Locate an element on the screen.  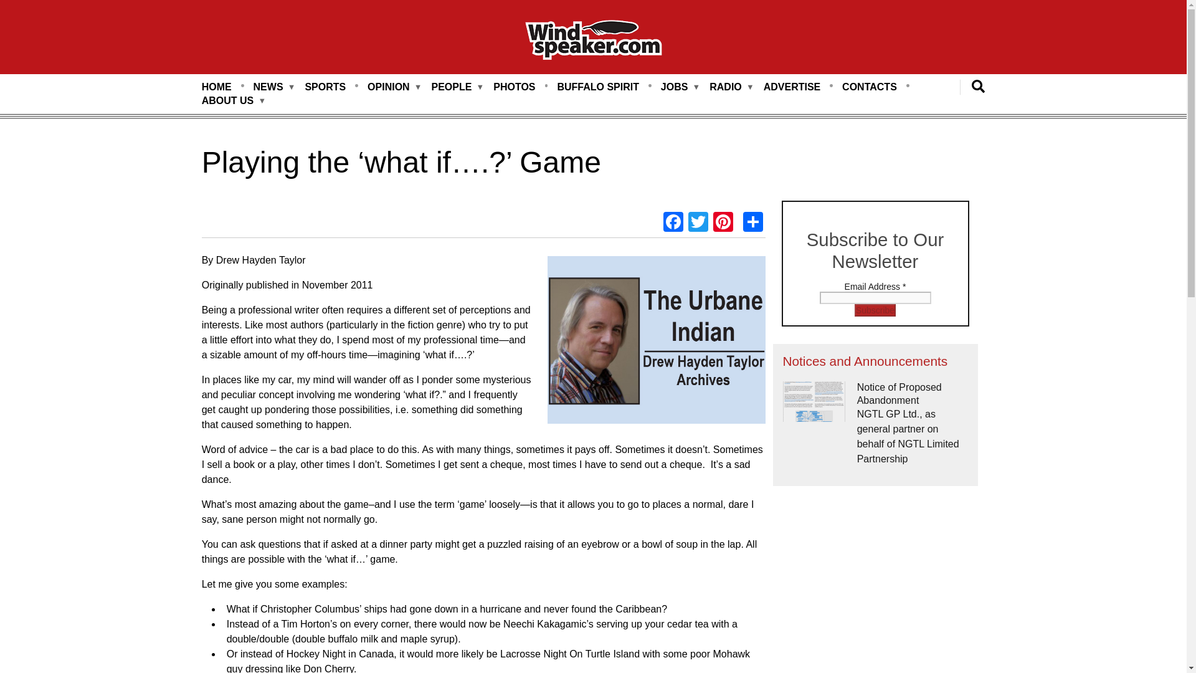
CONTACTS is located at coordinates (870, 87).